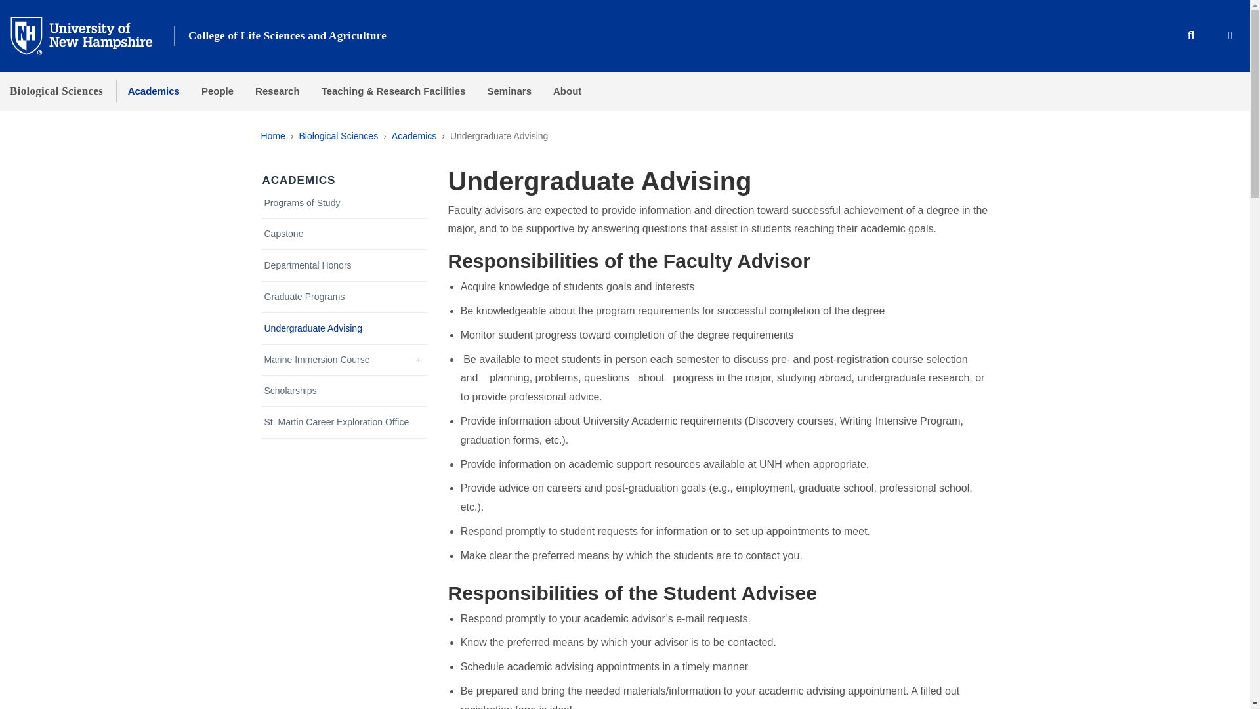 This screenshot has height=709, width=1260. What do you see at coordinates (287, 35) in the screenshot?
I see `College of Life Sciences and Agriculture` at bounding box center [287, 35].